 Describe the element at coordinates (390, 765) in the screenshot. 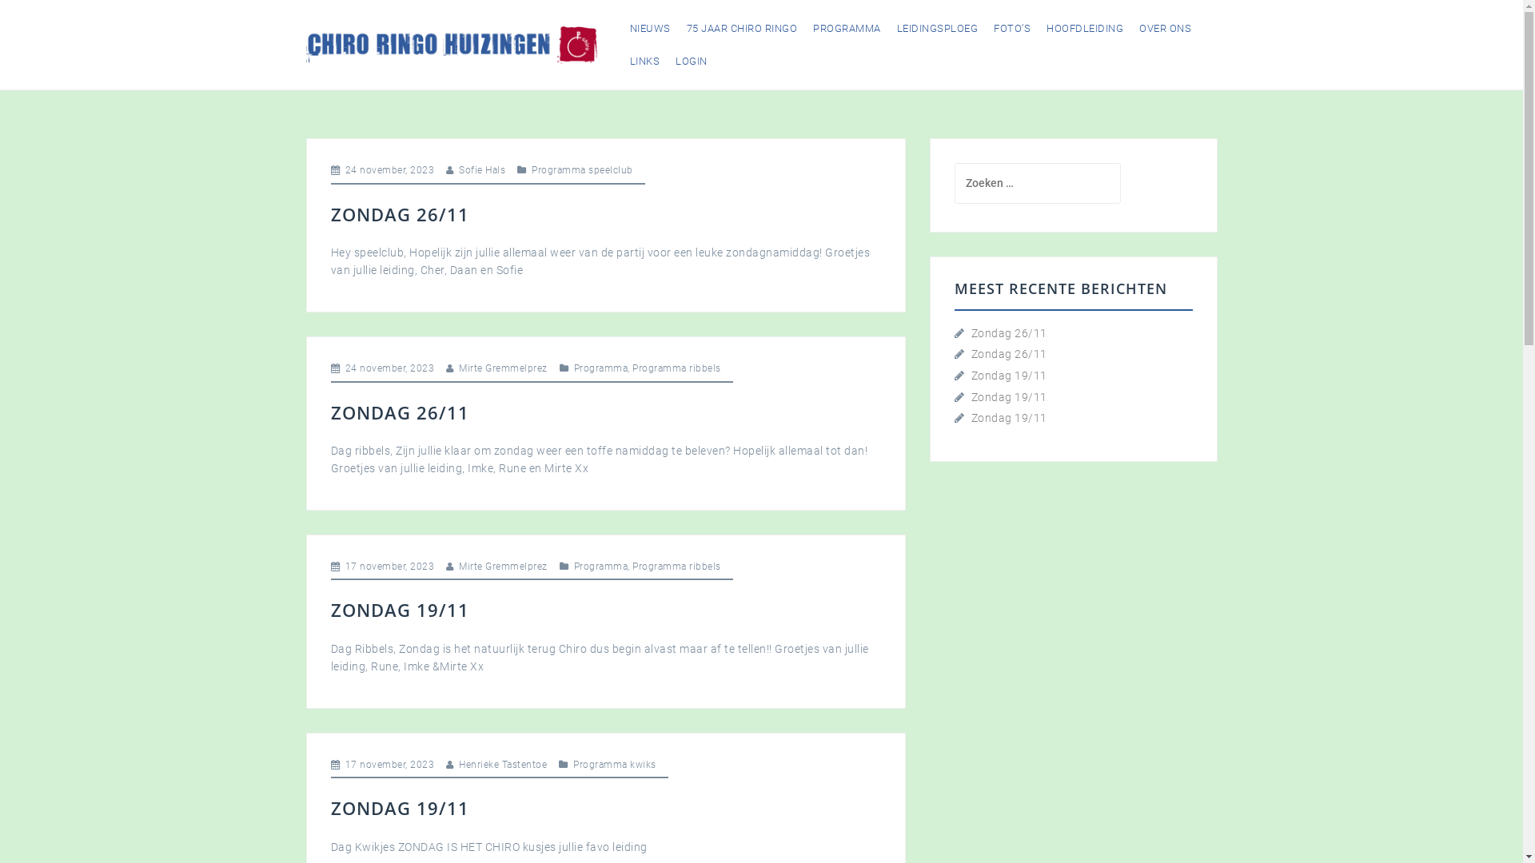

I see `17 november, 2023` at that location.